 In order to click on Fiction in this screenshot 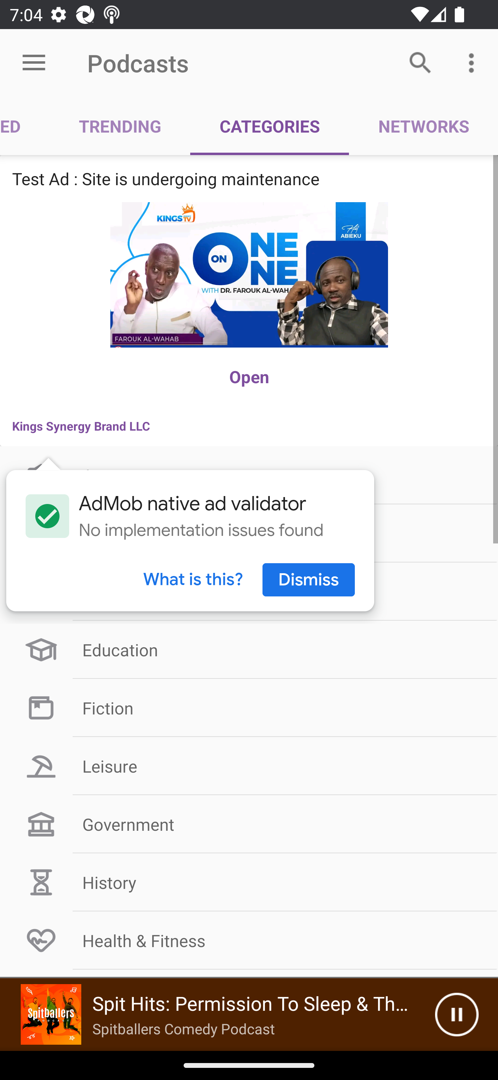, I will do `click(249, 708)`.